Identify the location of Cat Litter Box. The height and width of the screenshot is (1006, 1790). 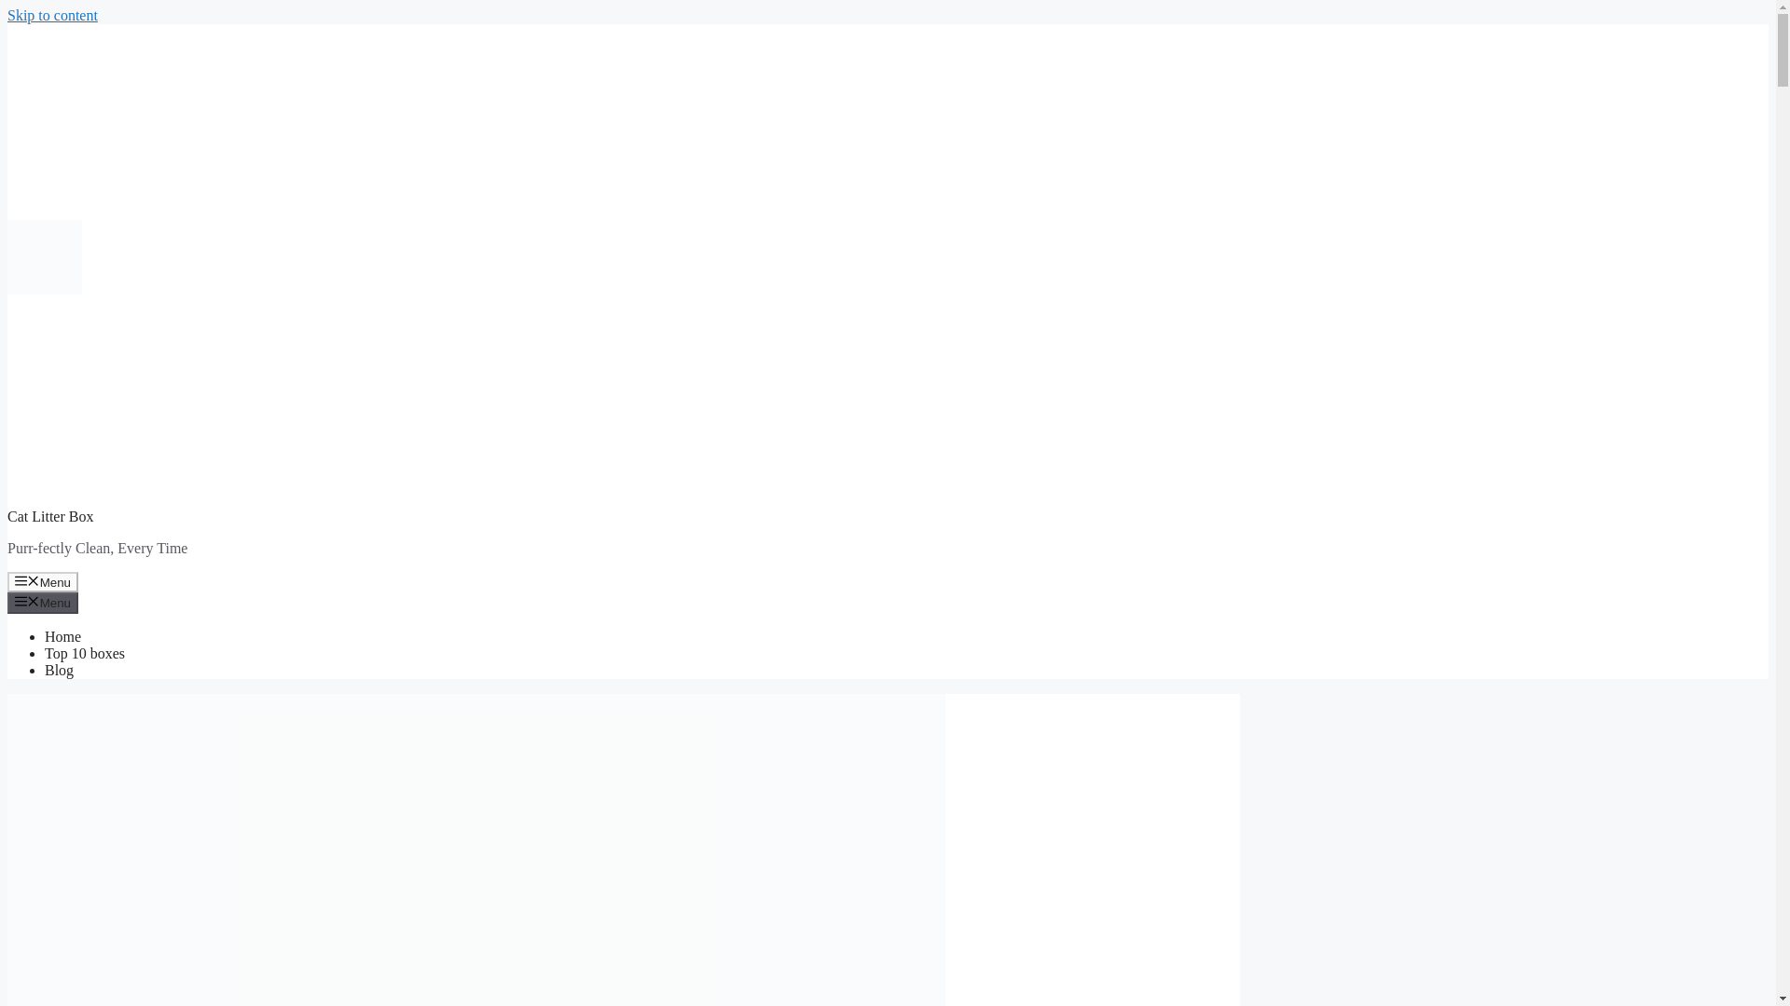
(49, 516).